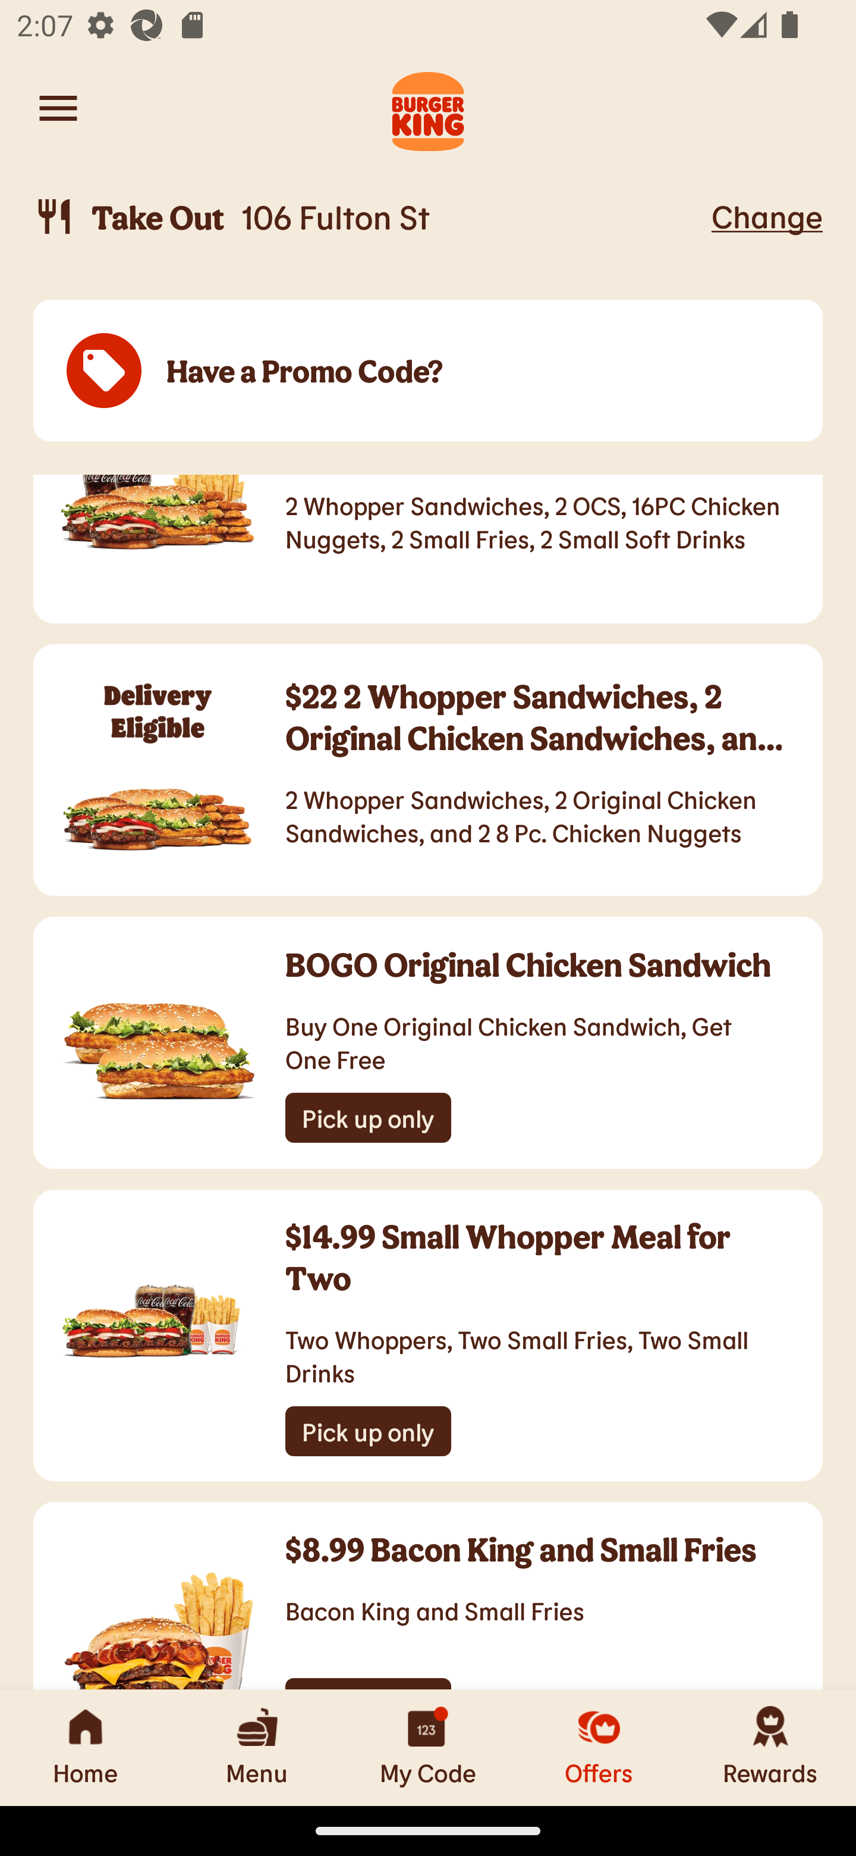 This screenshot has height=1856, width=856. What do you see at coordinates (257, 1747) in the screenshot?
I see `Menu` at bounding box center [257, 1747].